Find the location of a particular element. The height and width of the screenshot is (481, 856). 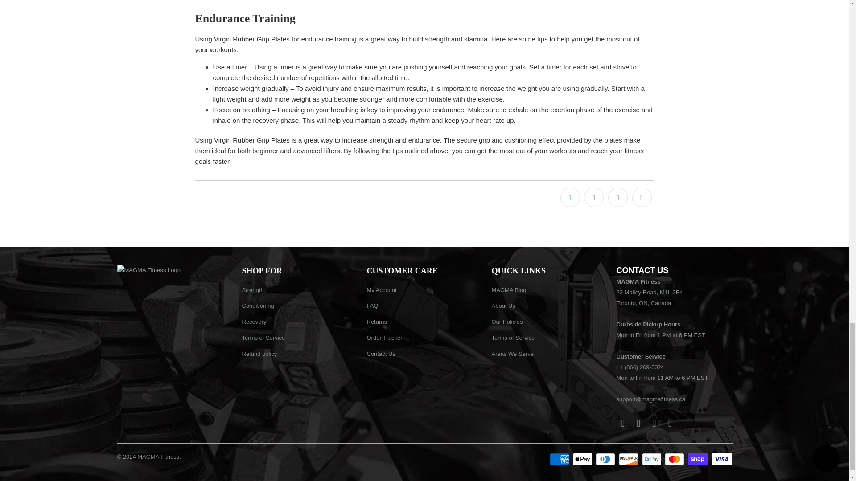

Share this on Facebook is located at coordinates (593, 197).